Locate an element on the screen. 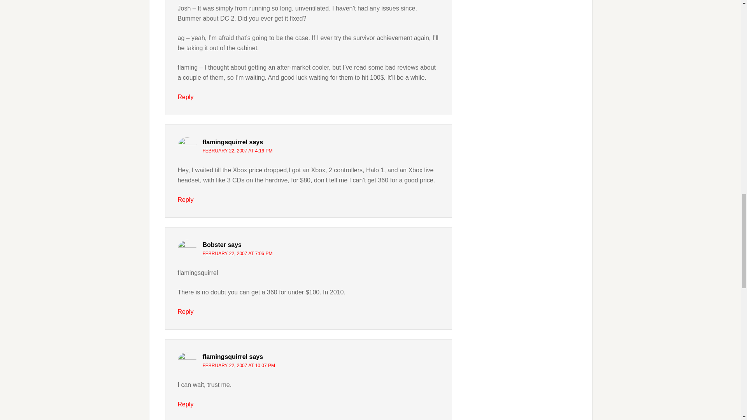 The height and width of the screenshot is (420, 747). FEBRUARY 22, 2007 AT 4:16 PM is located at coordinates (237, 151).